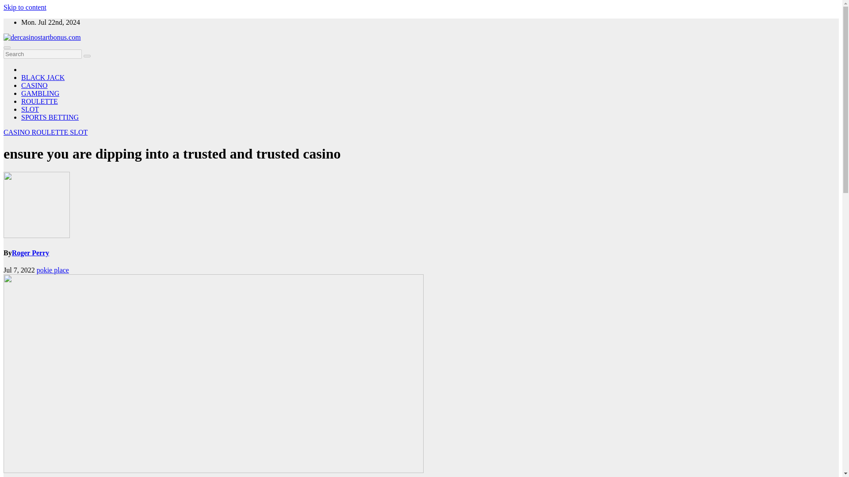 The width and height of the screenshot is (849, 477). I want to click on ROULETTE, so click(39, 101).